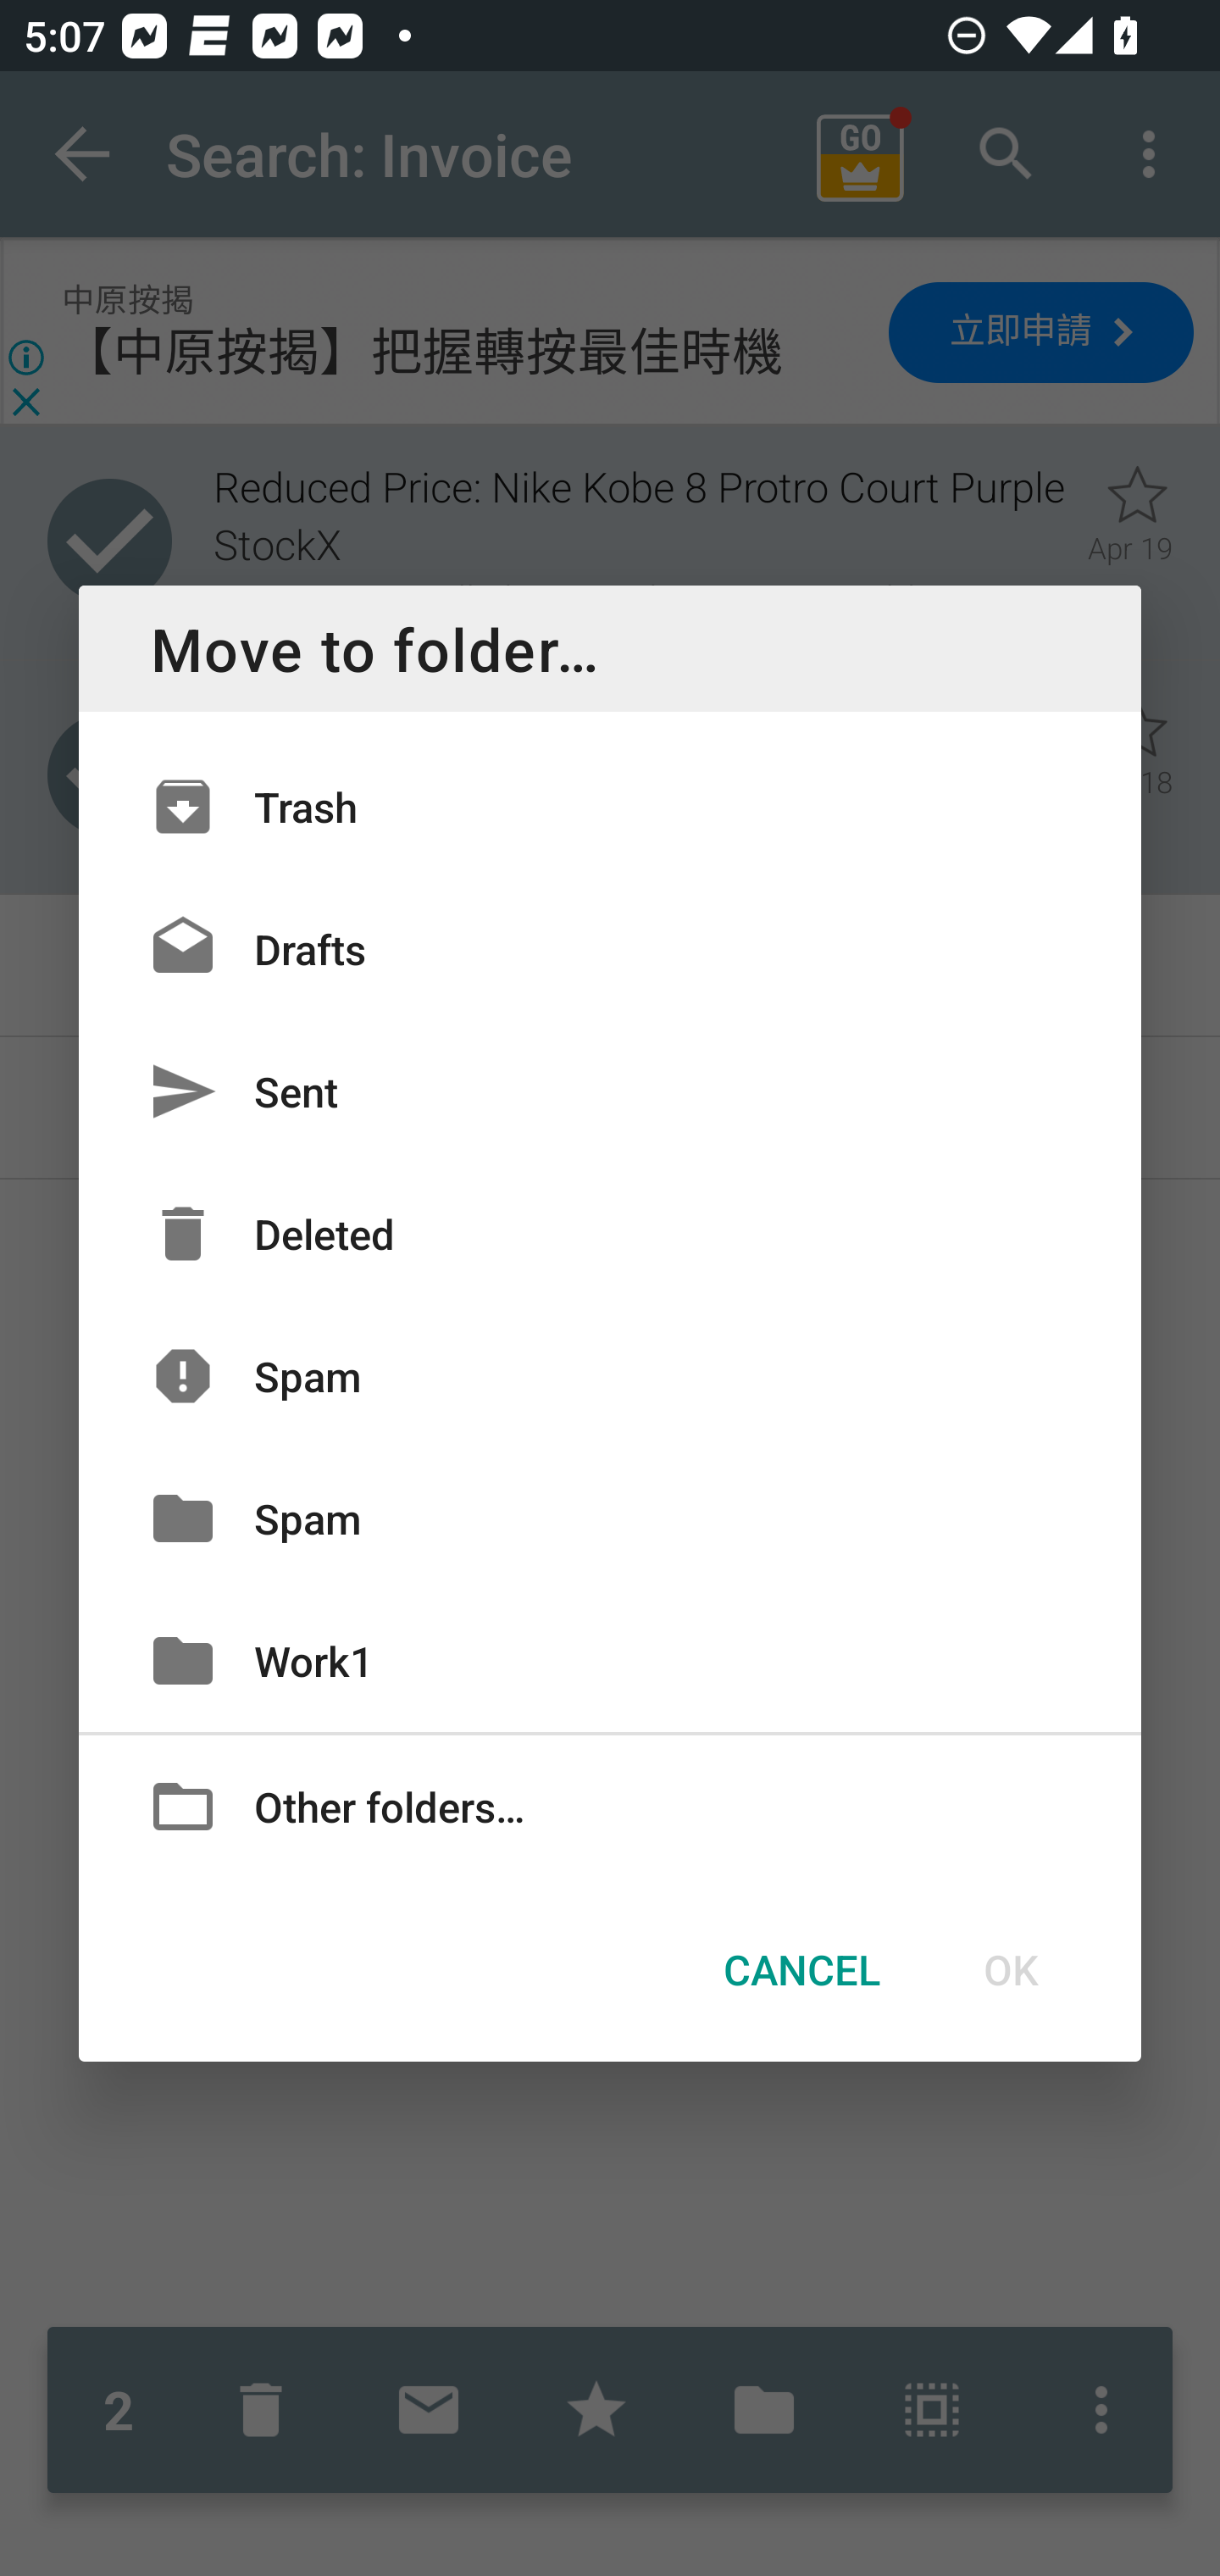 The height and width of the screenshot is (2576, 1220). I want to click on Spam, so click(610, 1376).